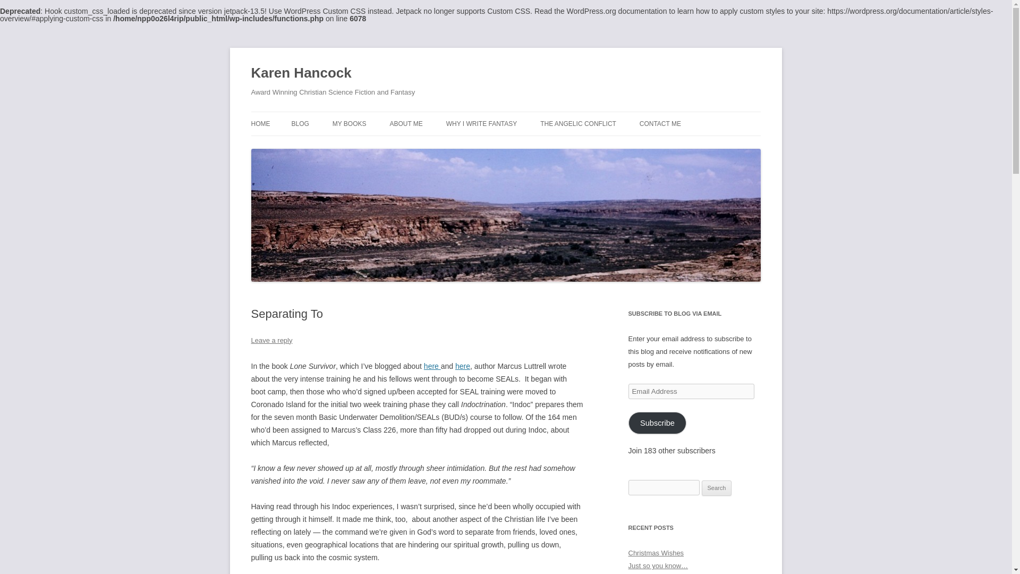 The height and width of the screenshot is (574, 1020). I want to click on THE ANGELIC CONFLICT, so click(578, 123).